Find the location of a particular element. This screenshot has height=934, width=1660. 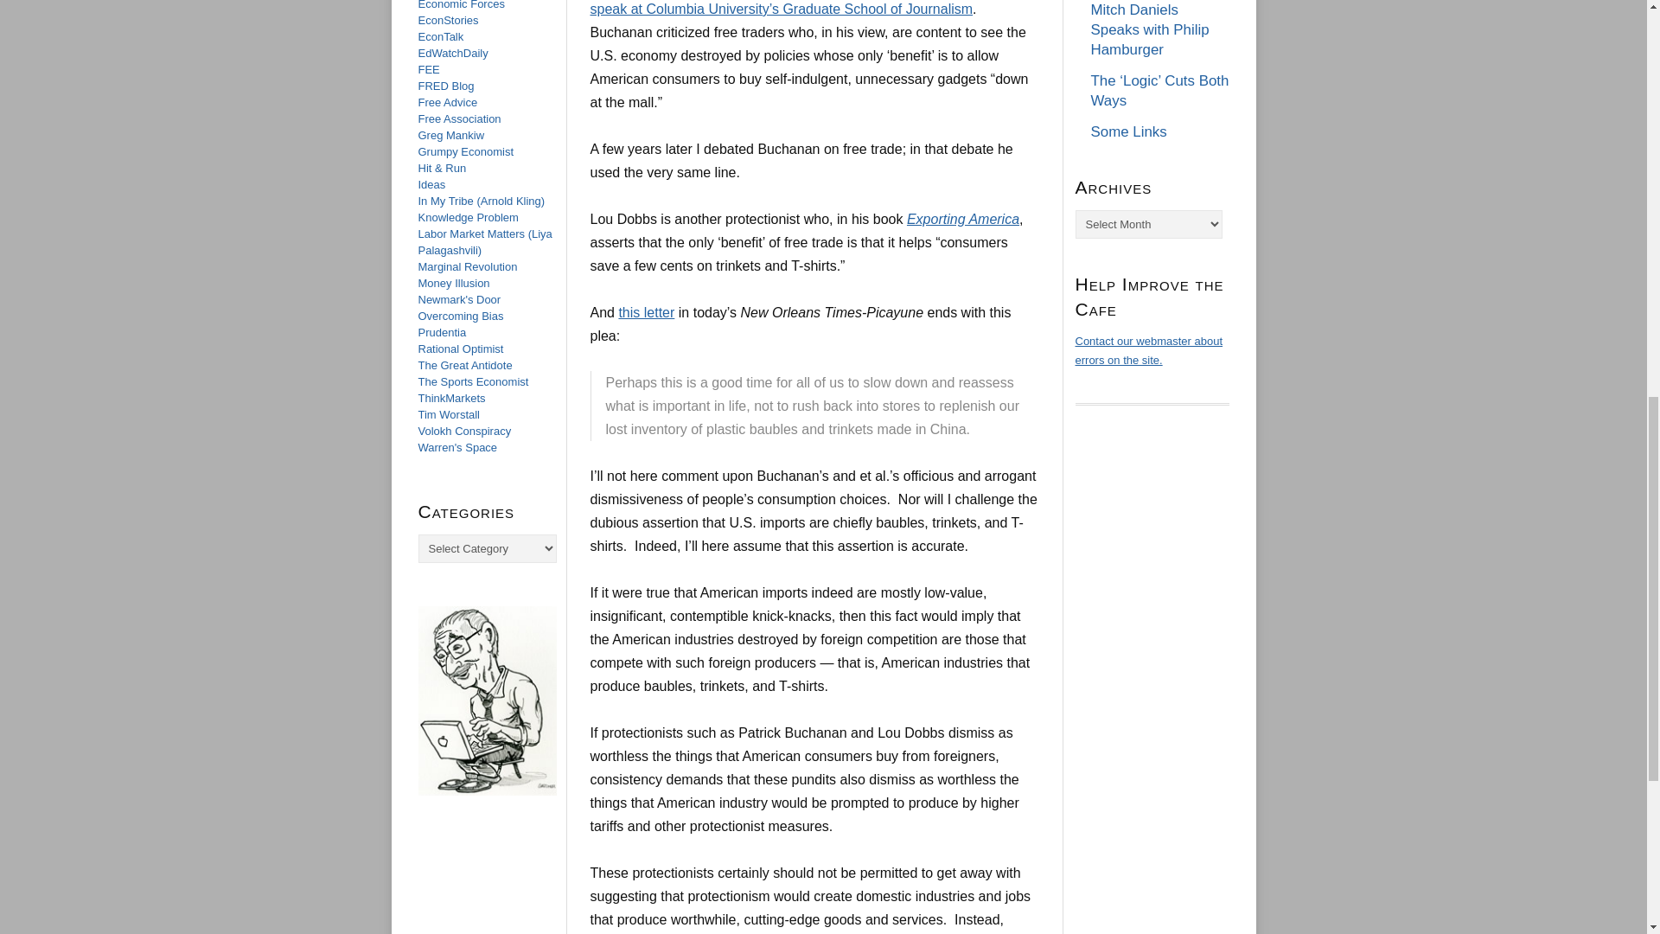

EconStories is located at coordinates (448, 21).